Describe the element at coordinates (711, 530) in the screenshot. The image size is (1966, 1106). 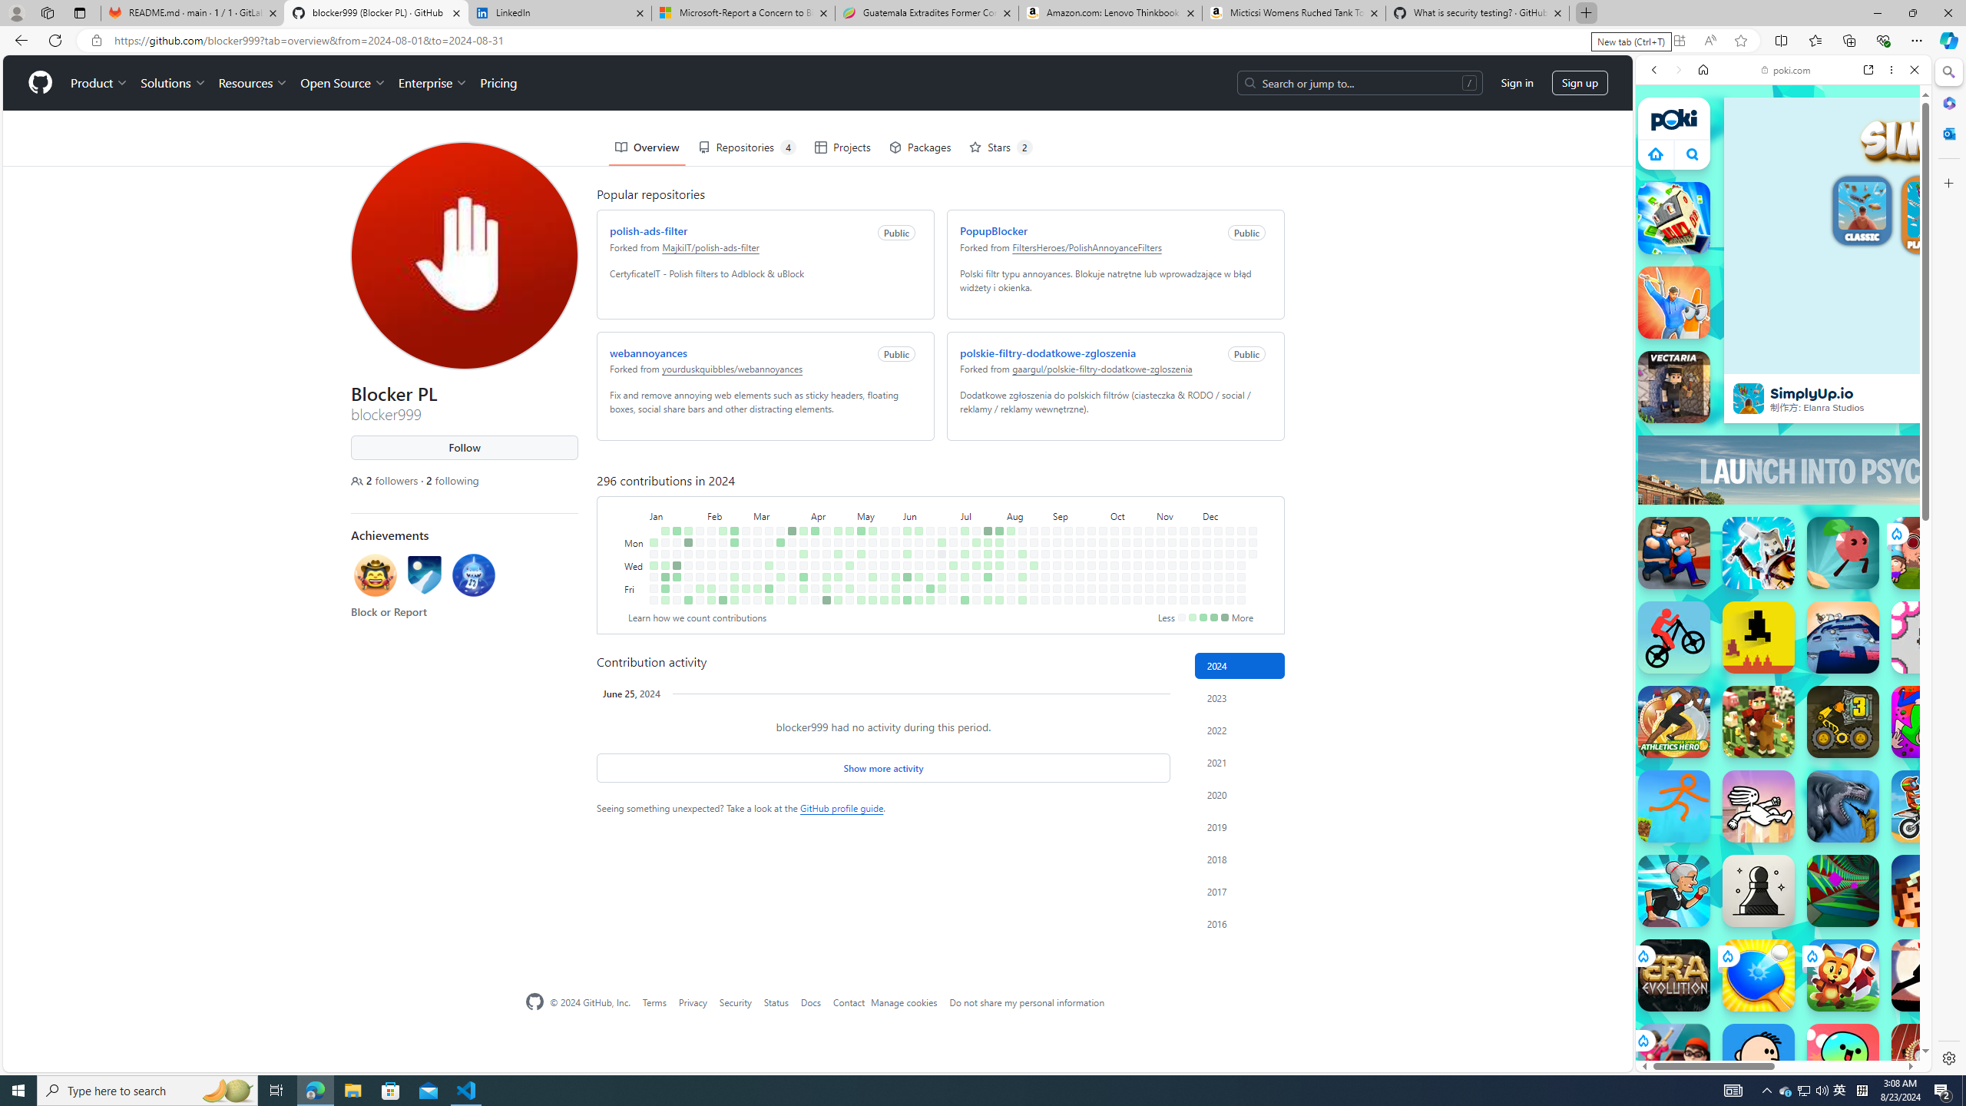
I see `No contributions on February 4th.` at that location.